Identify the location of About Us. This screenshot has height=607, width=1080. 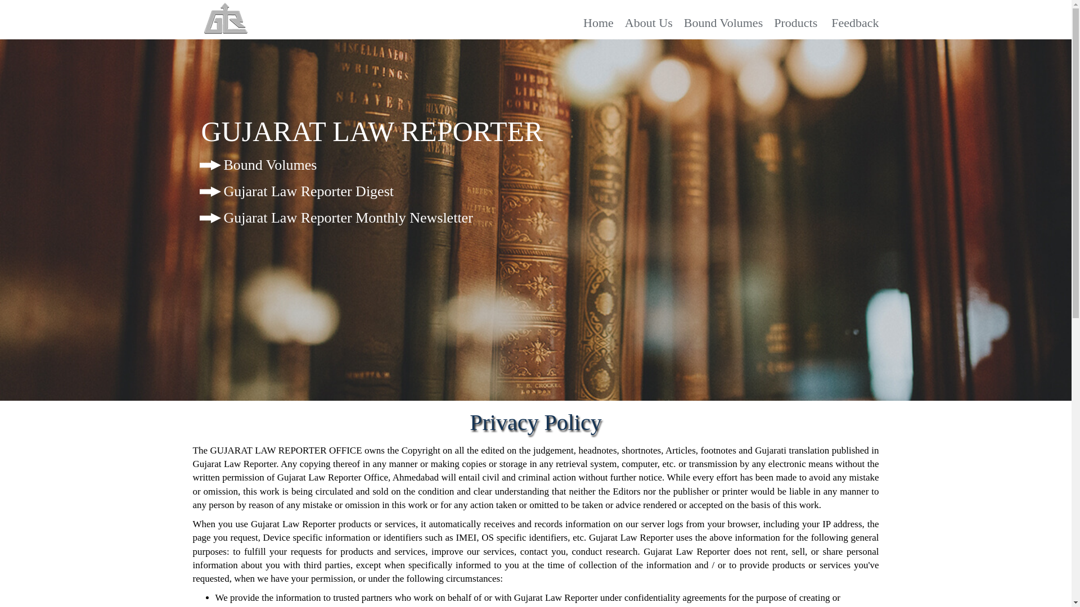
(649, 22).